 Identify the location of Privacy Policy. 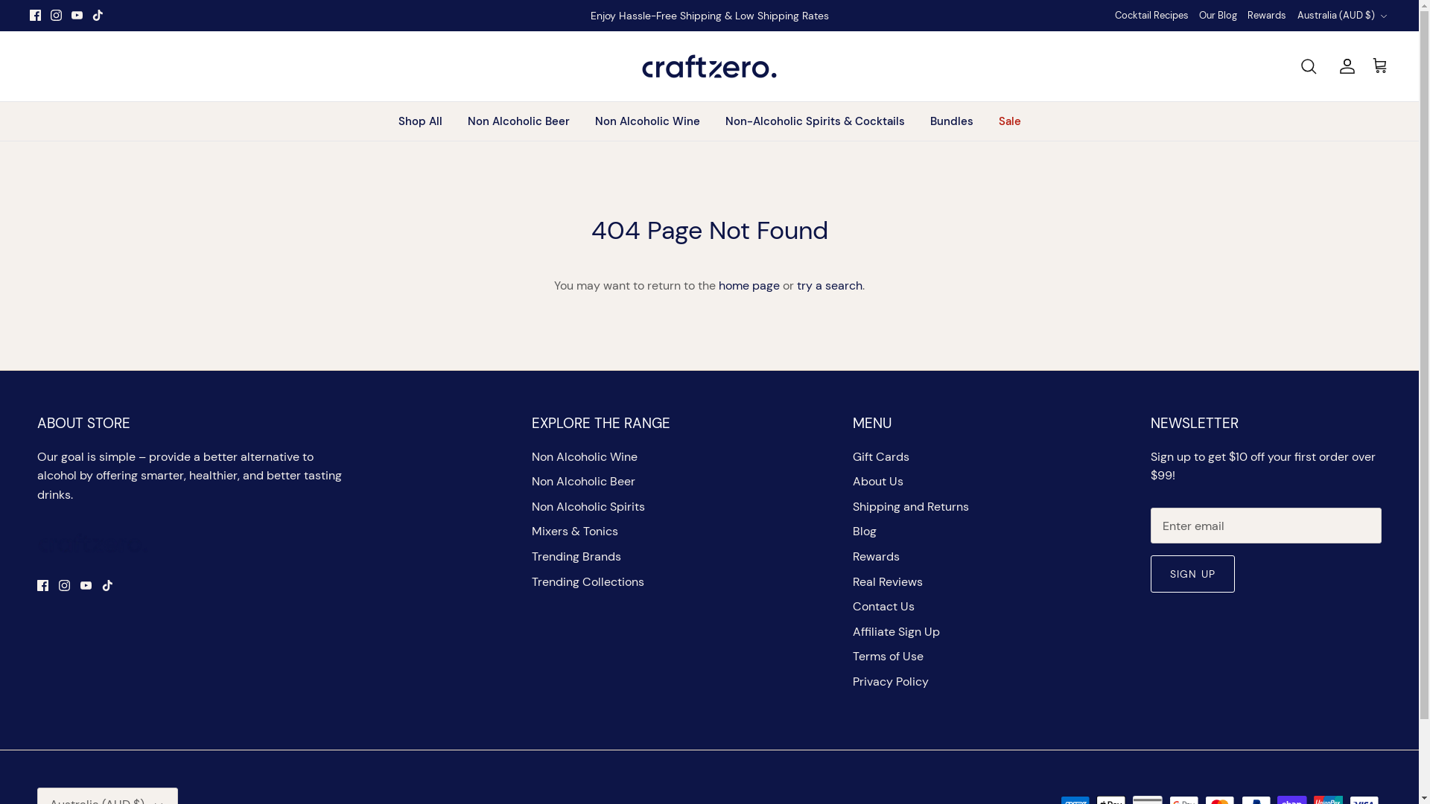
(891, 681).